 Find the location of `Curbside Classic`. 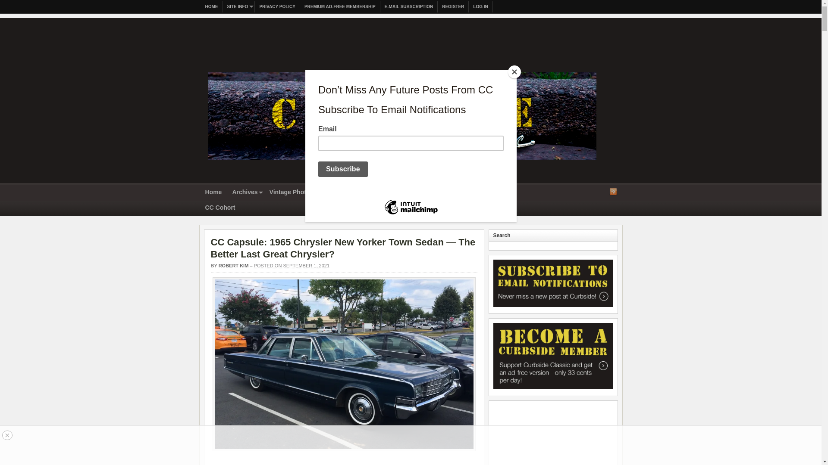

Curbside Classic is located at coordinates (402, 163).